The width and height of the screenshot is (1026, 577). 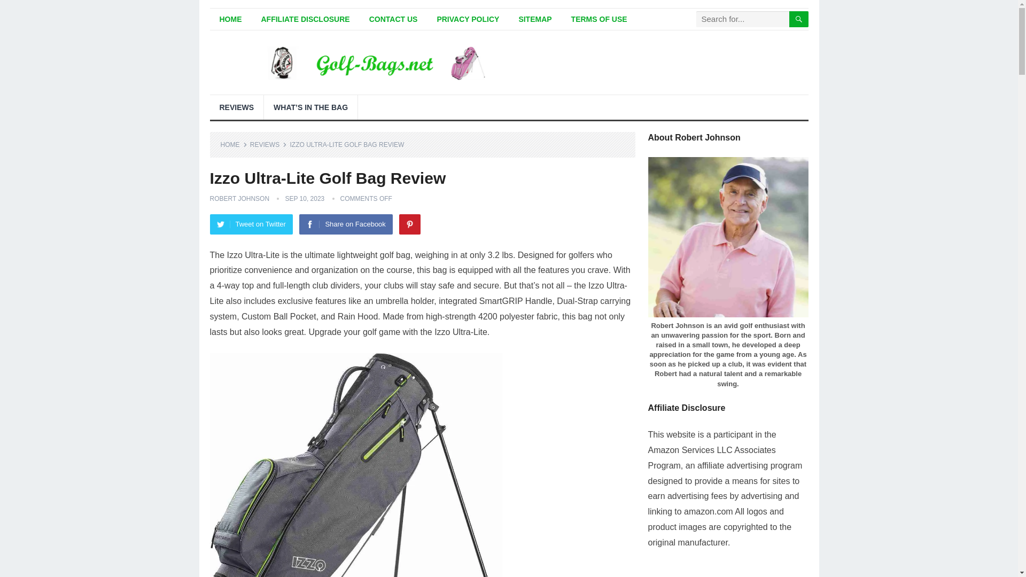 I want to click on REVIEWS, so click(x=268, y=144).